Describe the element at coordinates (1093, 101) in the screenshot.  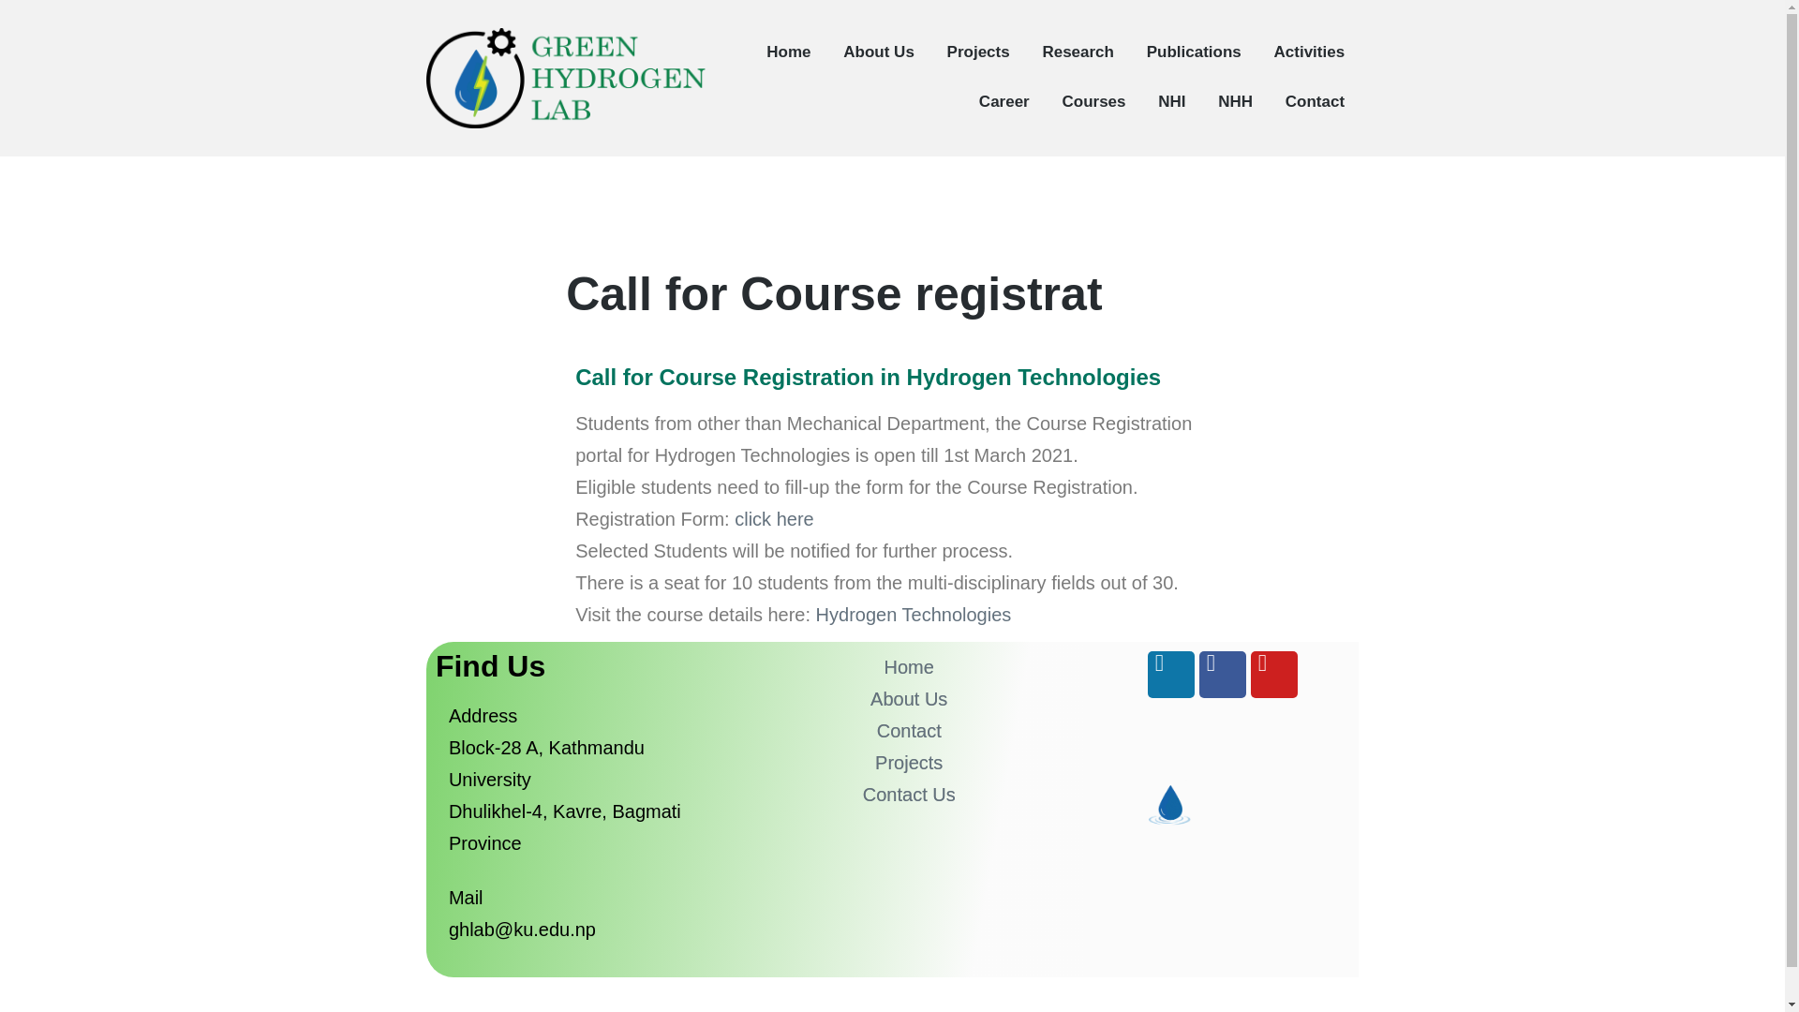
I see `Courses` at that location.